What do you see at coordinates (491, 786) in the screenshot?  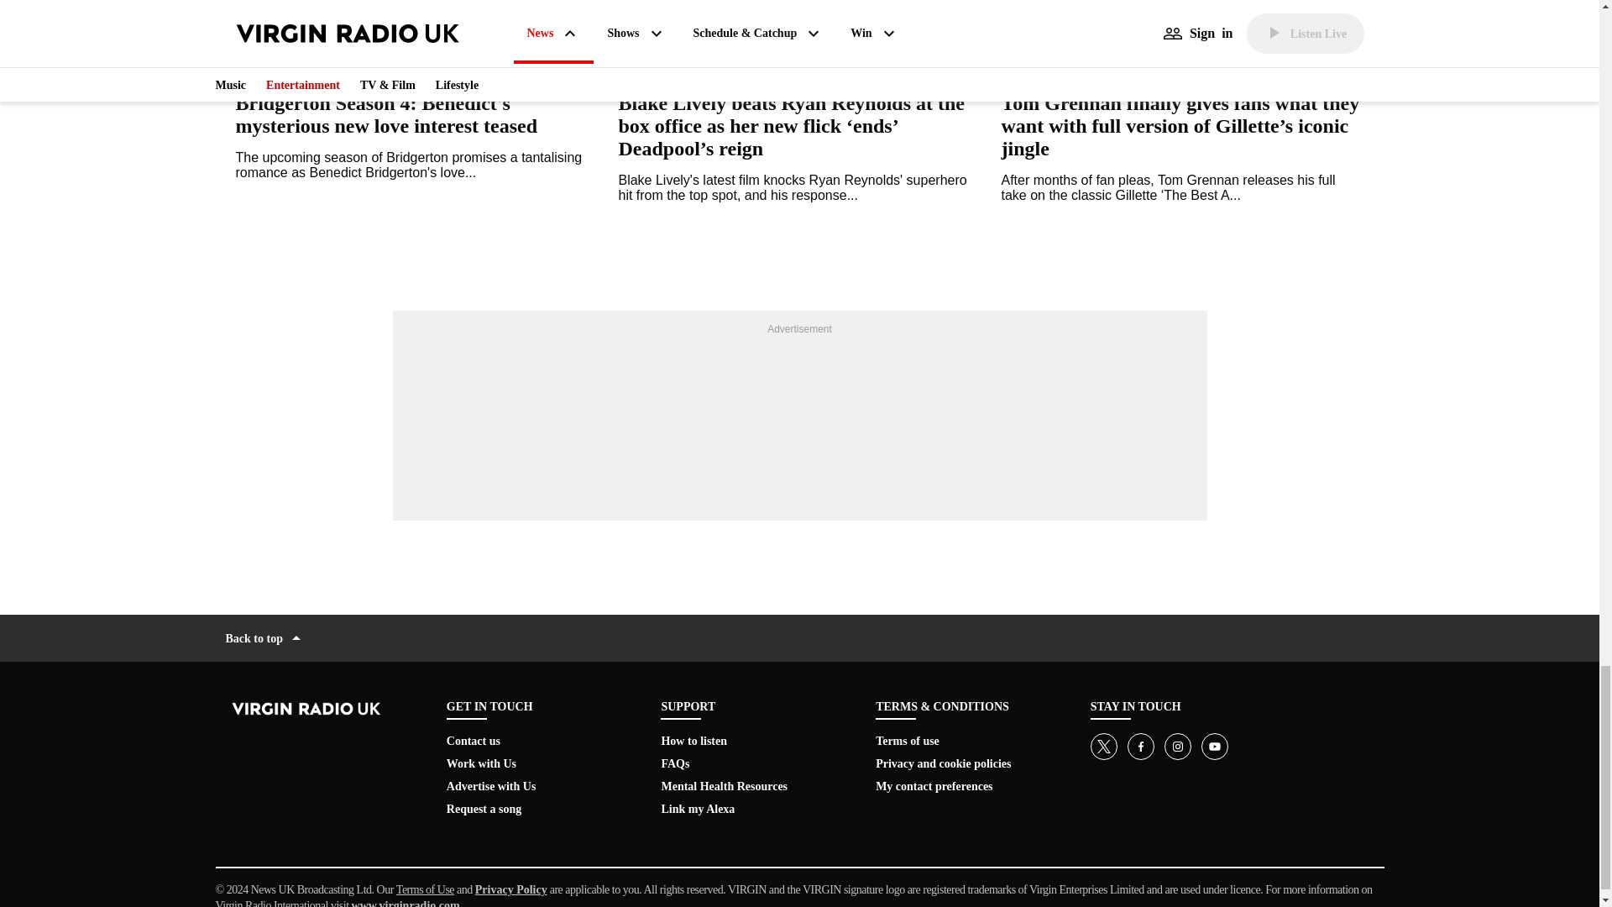 I see `Advertise with Us` at bounding box center [491, 786].